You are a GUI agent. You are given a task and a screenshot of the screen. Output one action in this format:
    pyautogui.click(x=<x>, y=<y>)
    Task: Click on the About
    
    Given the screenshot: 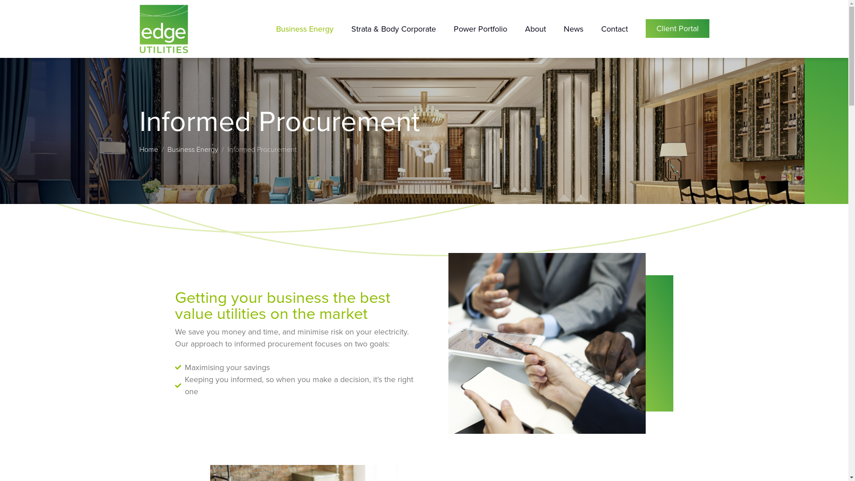 What is the action you would take?
    pyautogui.click(x=535, y=29)
    